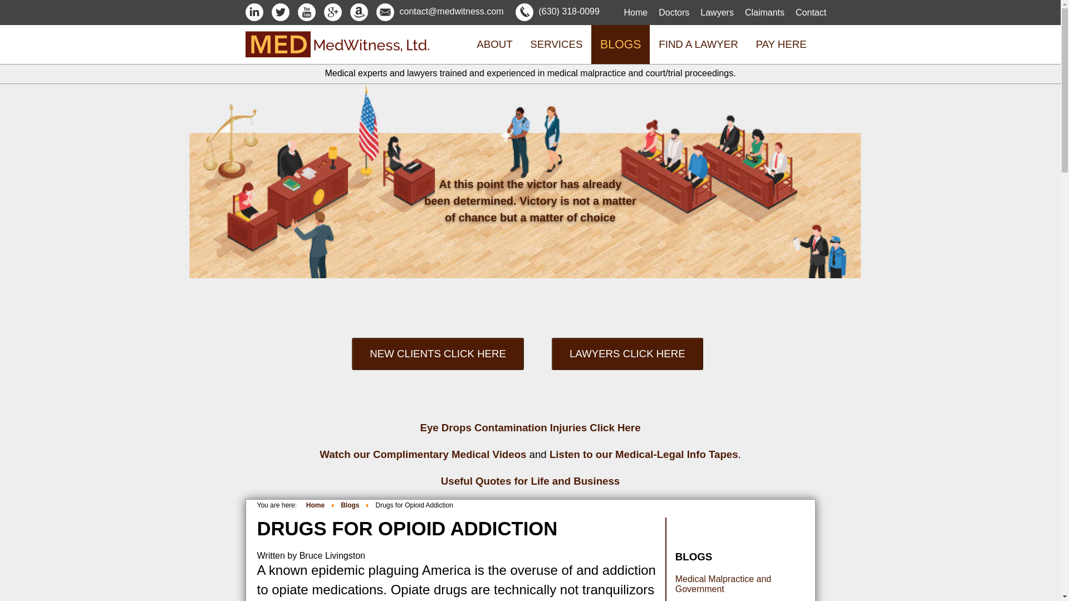 The height and width of the screenshot is (601, 1069). What do you see at coordinates (630, 348) in the screenshot?
I see `LAWYERS CLICK HERE` at bounding box center [630, 348].